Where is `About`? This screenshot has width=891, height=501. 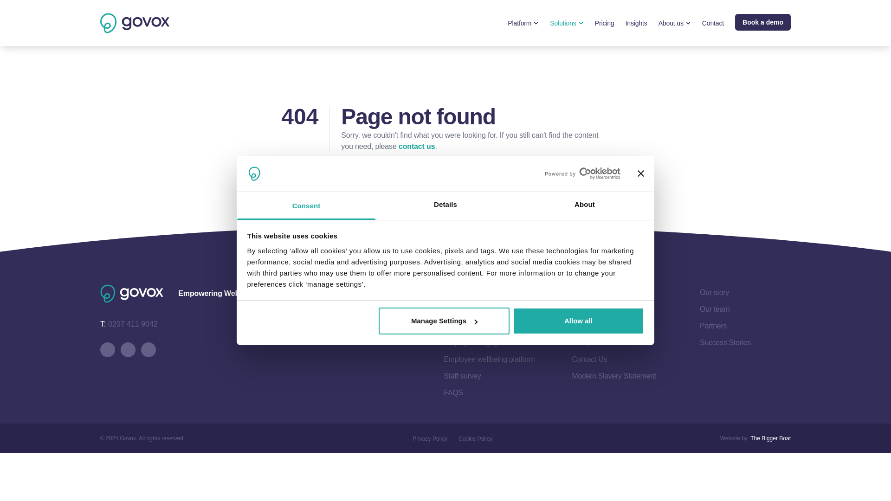
About is located at coordinates (584, 206).